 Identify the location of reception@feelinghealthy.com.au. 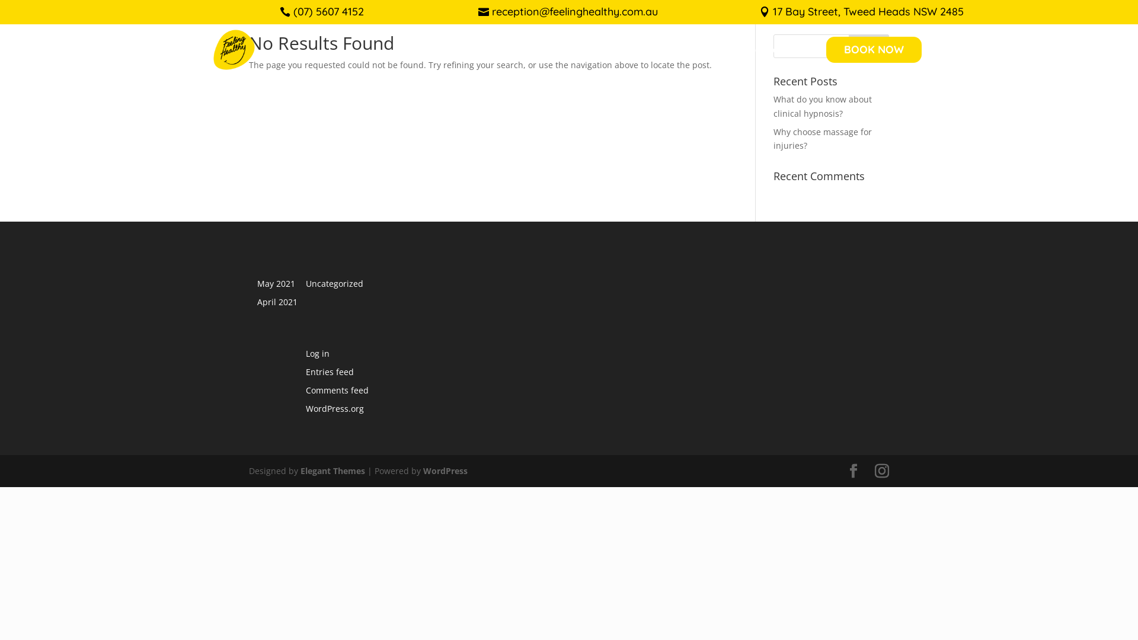
(575, 12).